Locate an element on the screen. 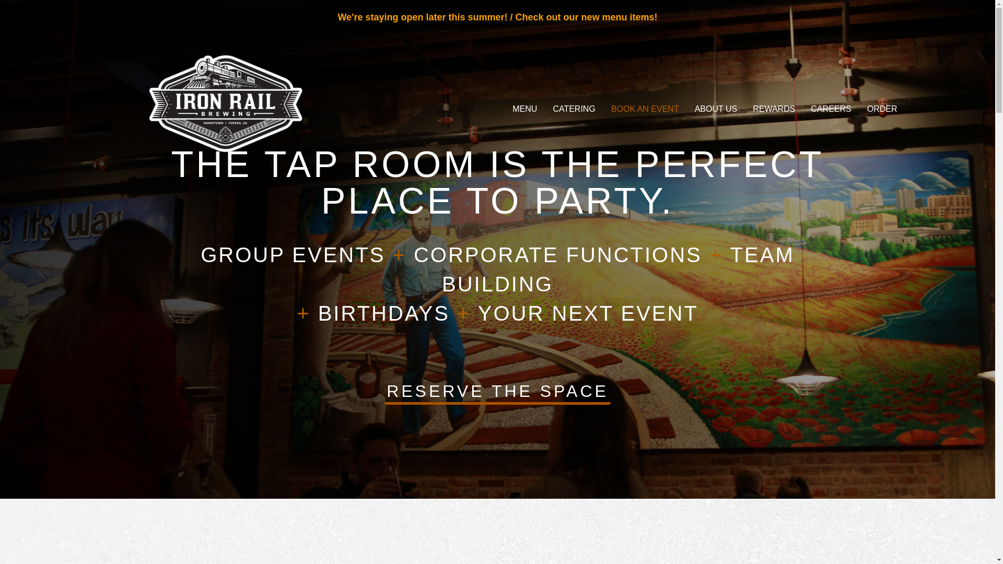  MENU is located at coordinates (524, 109).